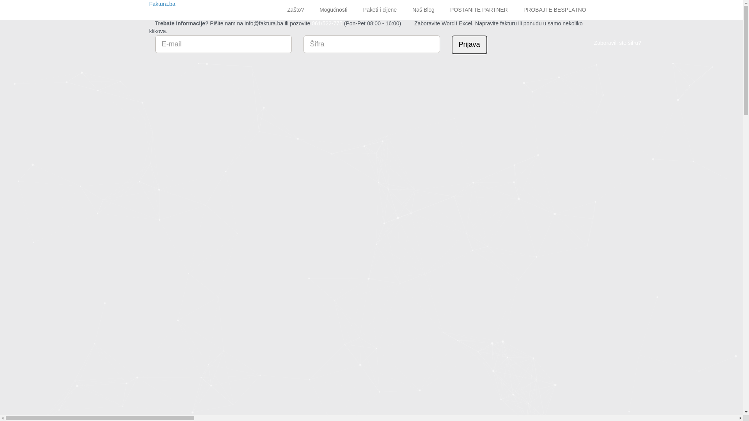 Image resolution: width=749 pixels, height=421 pixels. Describe the element at coordinates (479, 10) in the screenshot. I see `POSTANITE PARTNER` at that location.